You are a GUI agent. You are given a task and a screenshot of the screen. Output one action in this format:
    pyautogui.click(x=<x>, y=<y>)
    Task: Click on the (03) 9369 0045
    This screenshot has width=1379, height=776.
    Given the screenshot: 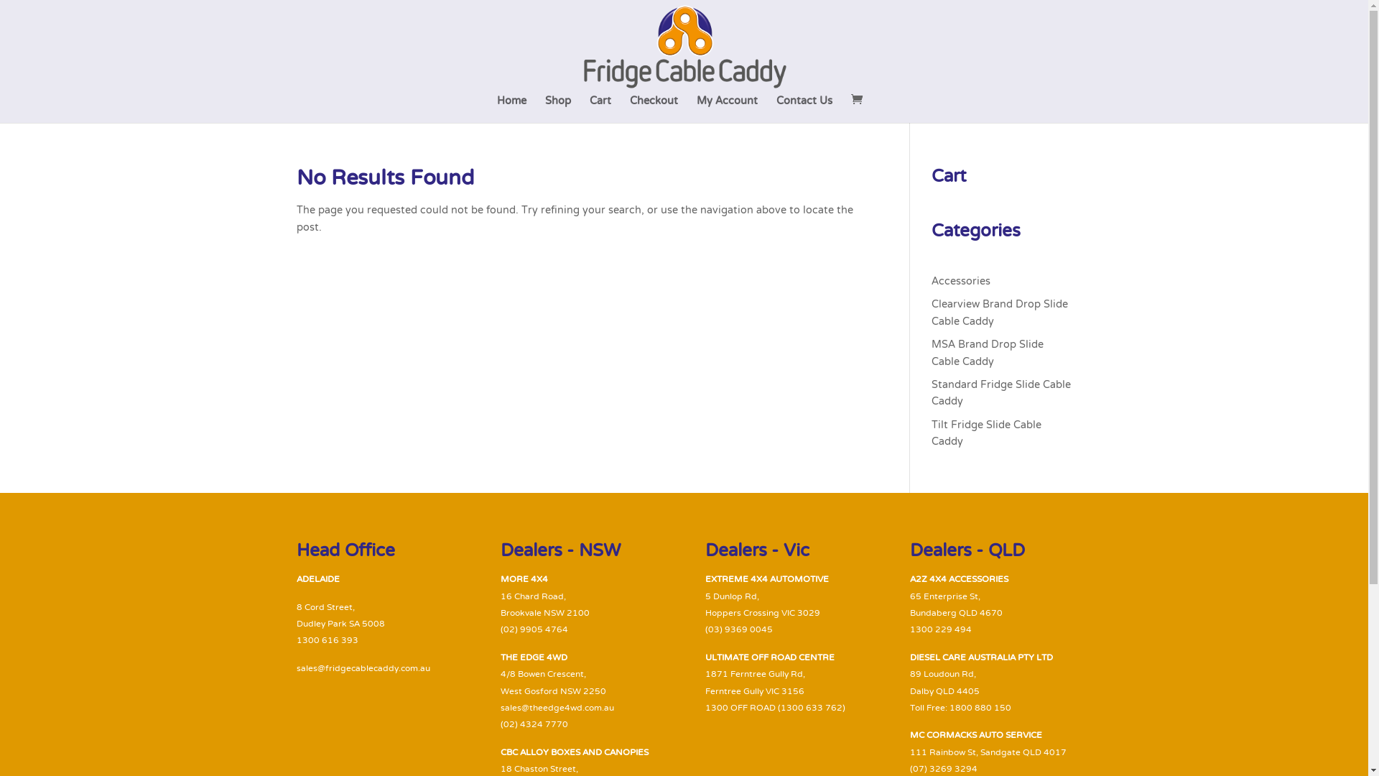 What is the action you would take?
    pyautogui.click(x=739, y=630)
    